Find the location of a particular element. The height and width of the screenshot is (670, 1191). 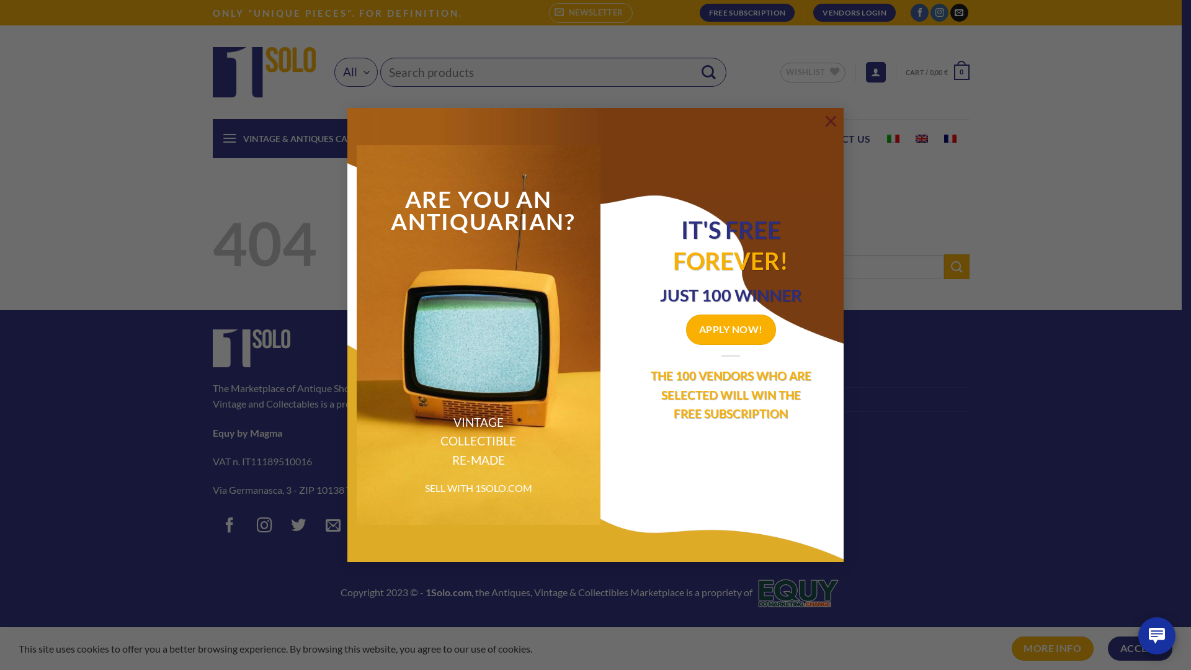

Follow on Twitter is located at coordinates (298, 527).